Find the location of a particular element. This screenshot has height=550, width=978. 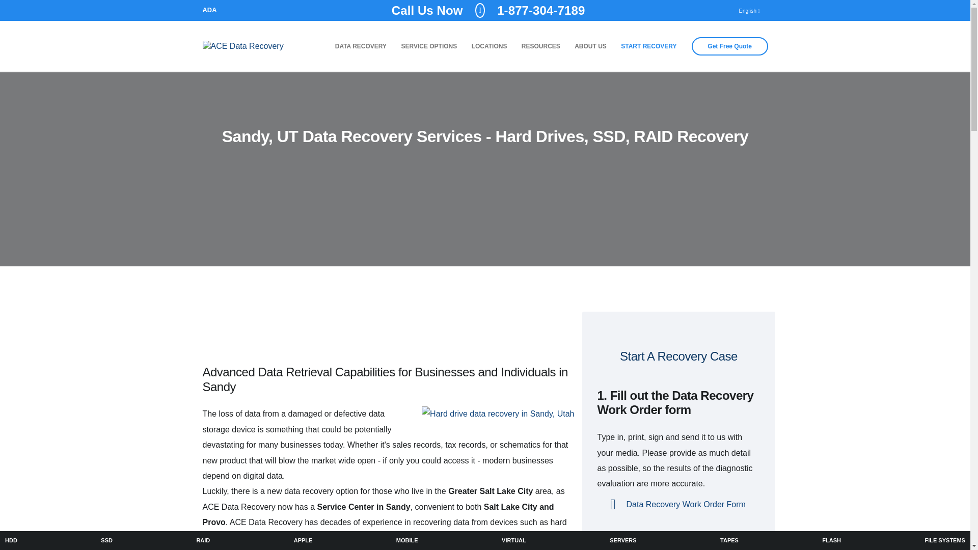

Apple Recovery is located at coordinates (303, 541).